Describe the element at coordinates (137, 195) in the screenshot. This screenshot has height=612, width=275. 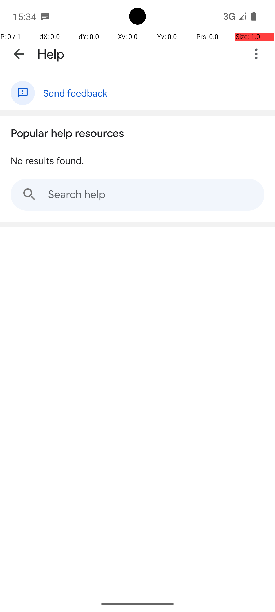
I see `Search help` at that location.